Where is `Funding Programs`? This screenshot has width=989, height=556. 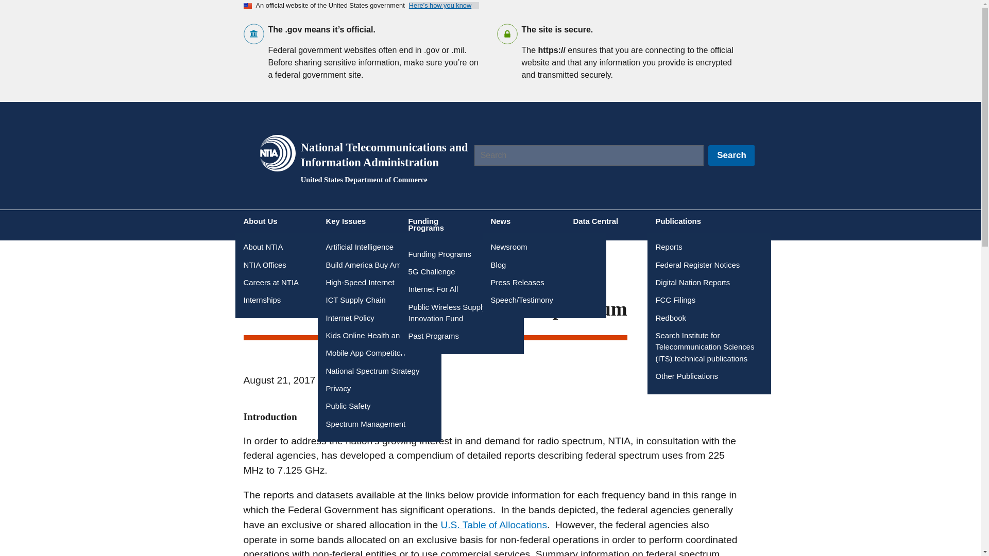 Funding Programs is located at coordinates (439, 254).